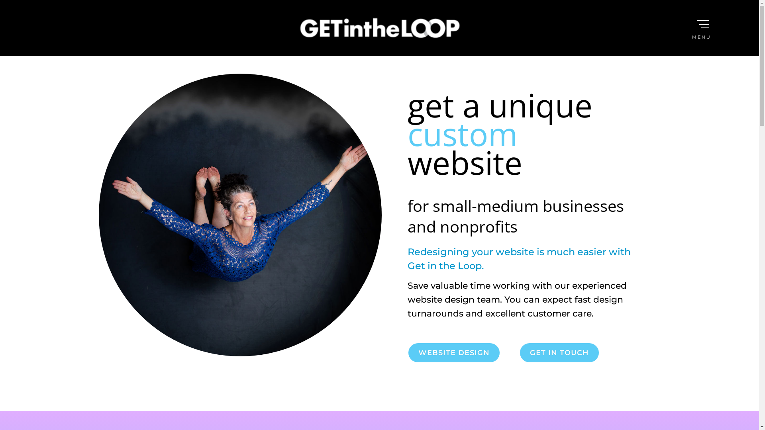 This screenshot has height=430, width=765. What do you see at coordinates (559, 353) in the screenshot?
I see `GET IN TOUCH` at bounding box center [559, 353].